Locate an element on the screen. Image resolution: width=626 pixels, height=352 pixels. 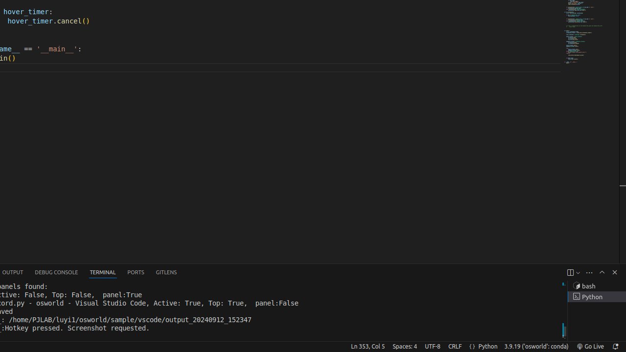
Terminal (Ctrl+`) is located at coordinates (103, 273).